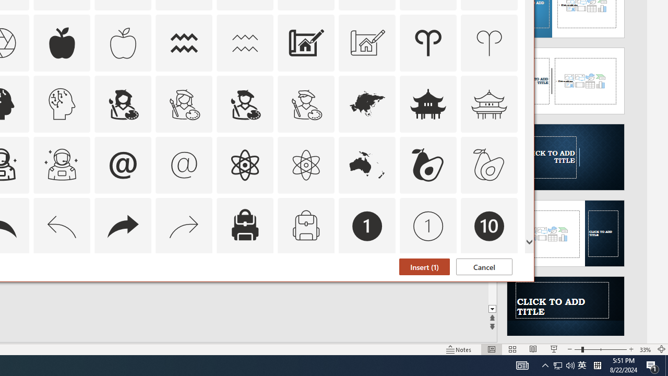 This screenshot has height=376, width=668. Describe the element at coordinates (367, 43) in the screenshot. I see `AutomationID: Icons_Architecture_M` at that location.